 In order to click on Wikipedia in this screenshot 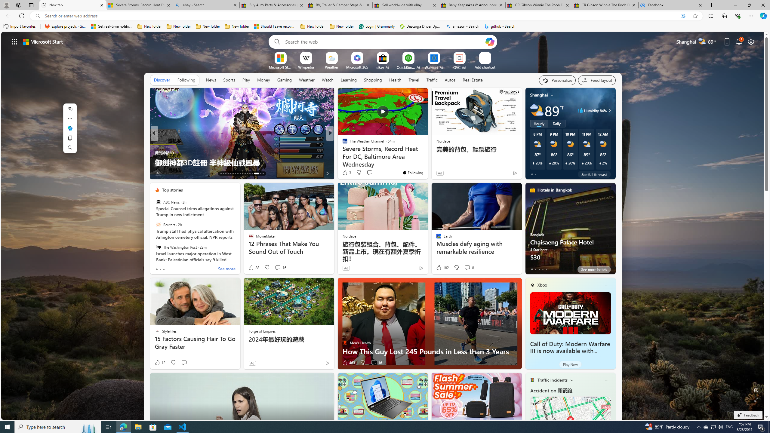, I will do `click(306, 67)`.